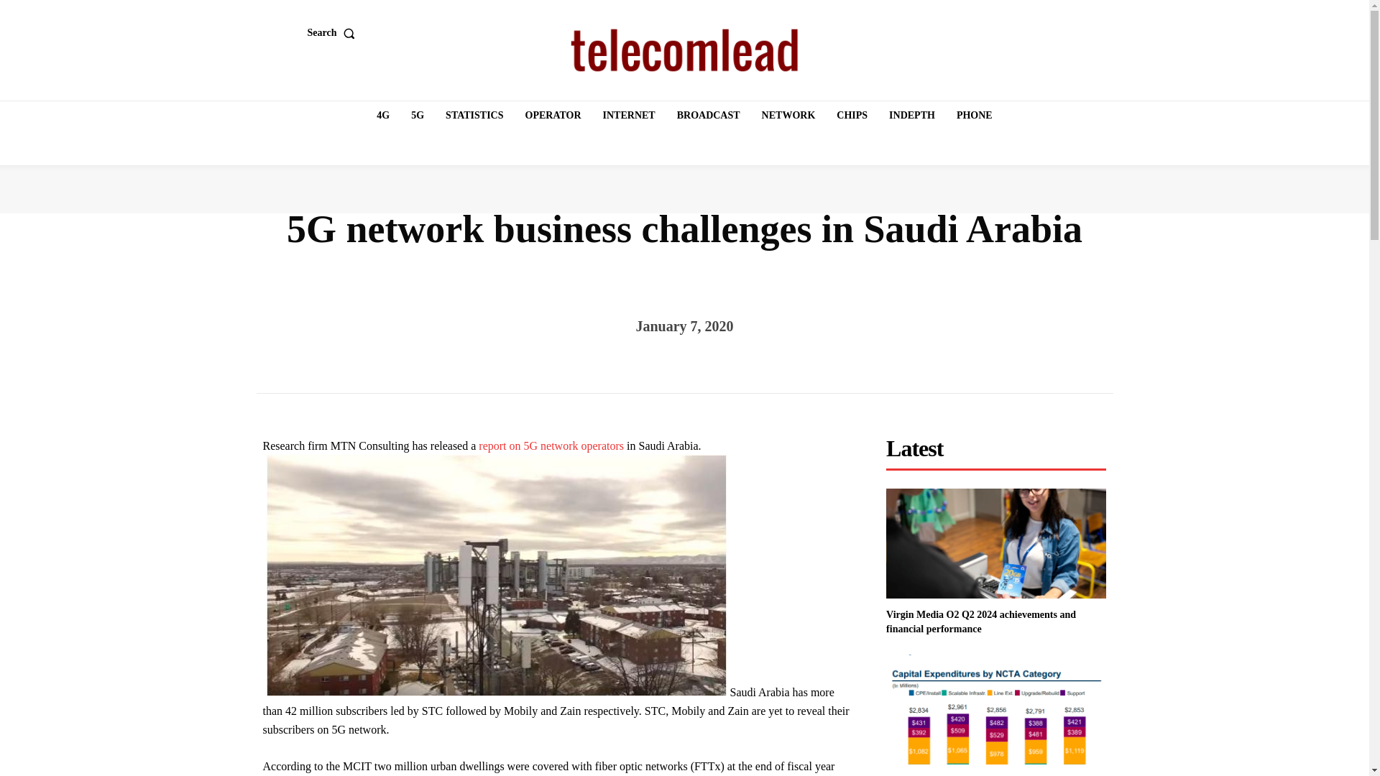 This screenshot has height=776, width=1380. I want to click on Charter reports second quarter 2024 achievements, so click(996, 709).